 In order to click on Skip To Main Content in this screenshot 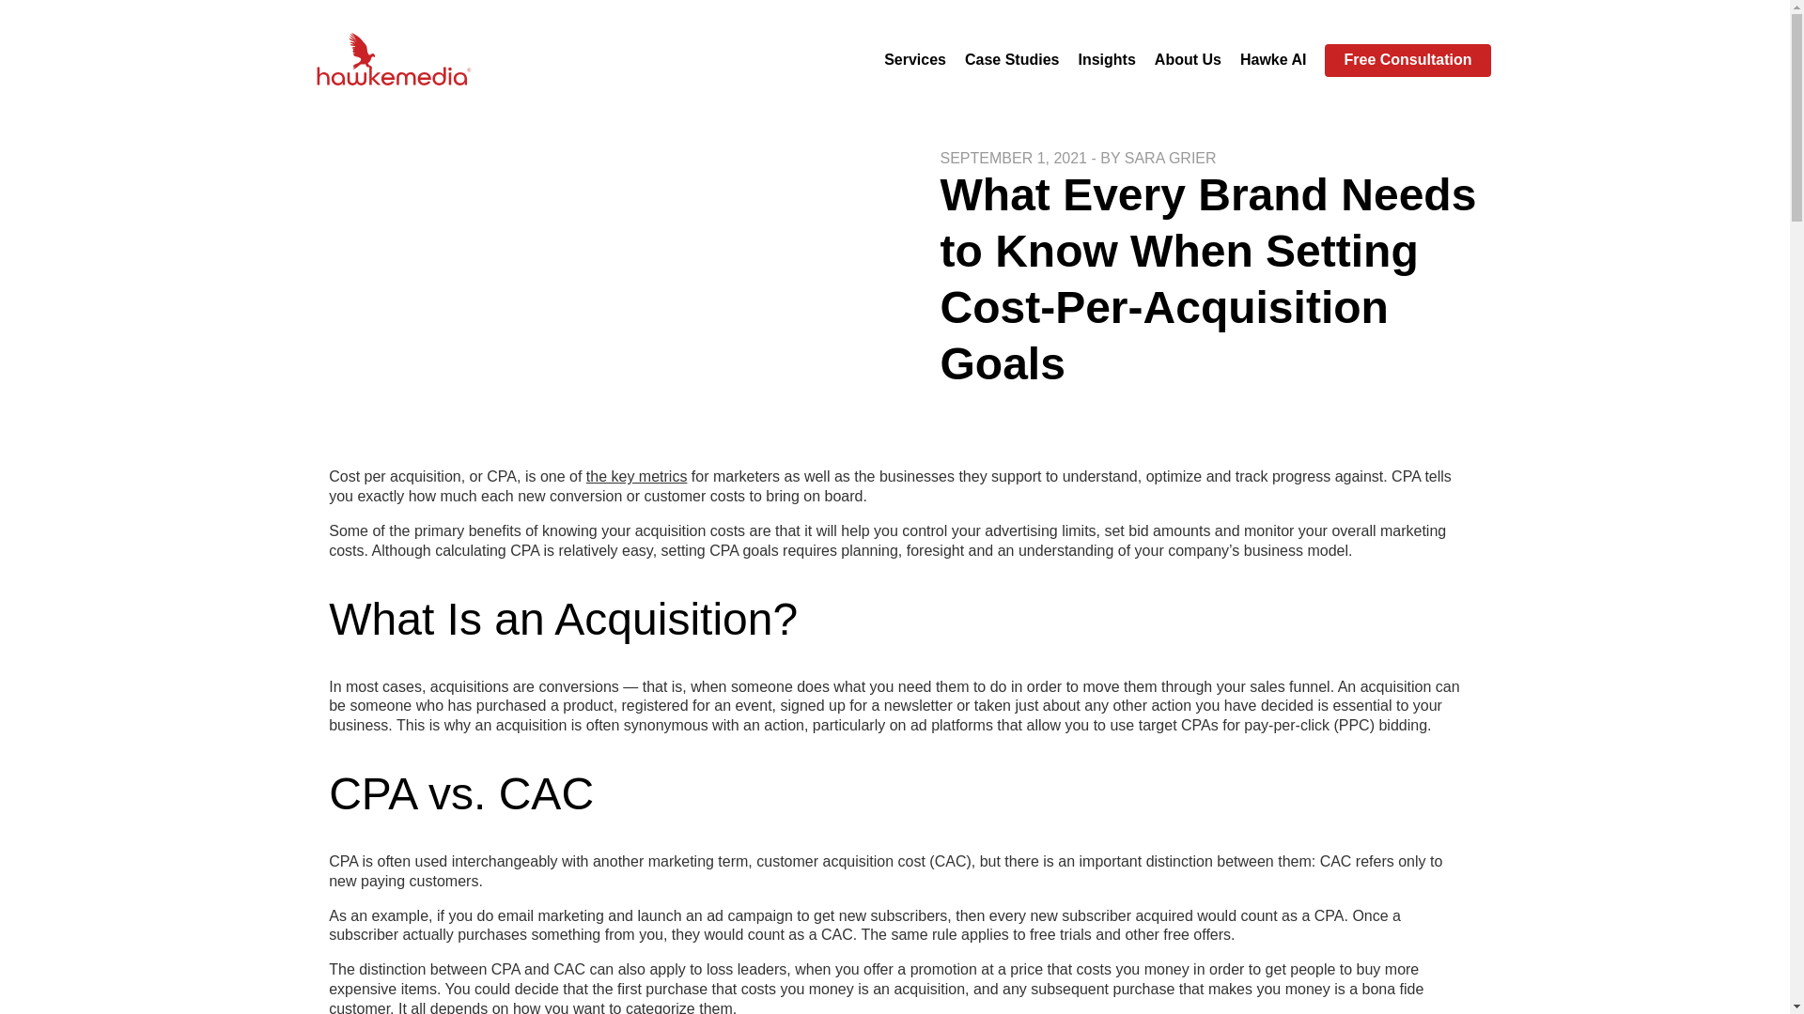, I will do `click(21, 22)`.